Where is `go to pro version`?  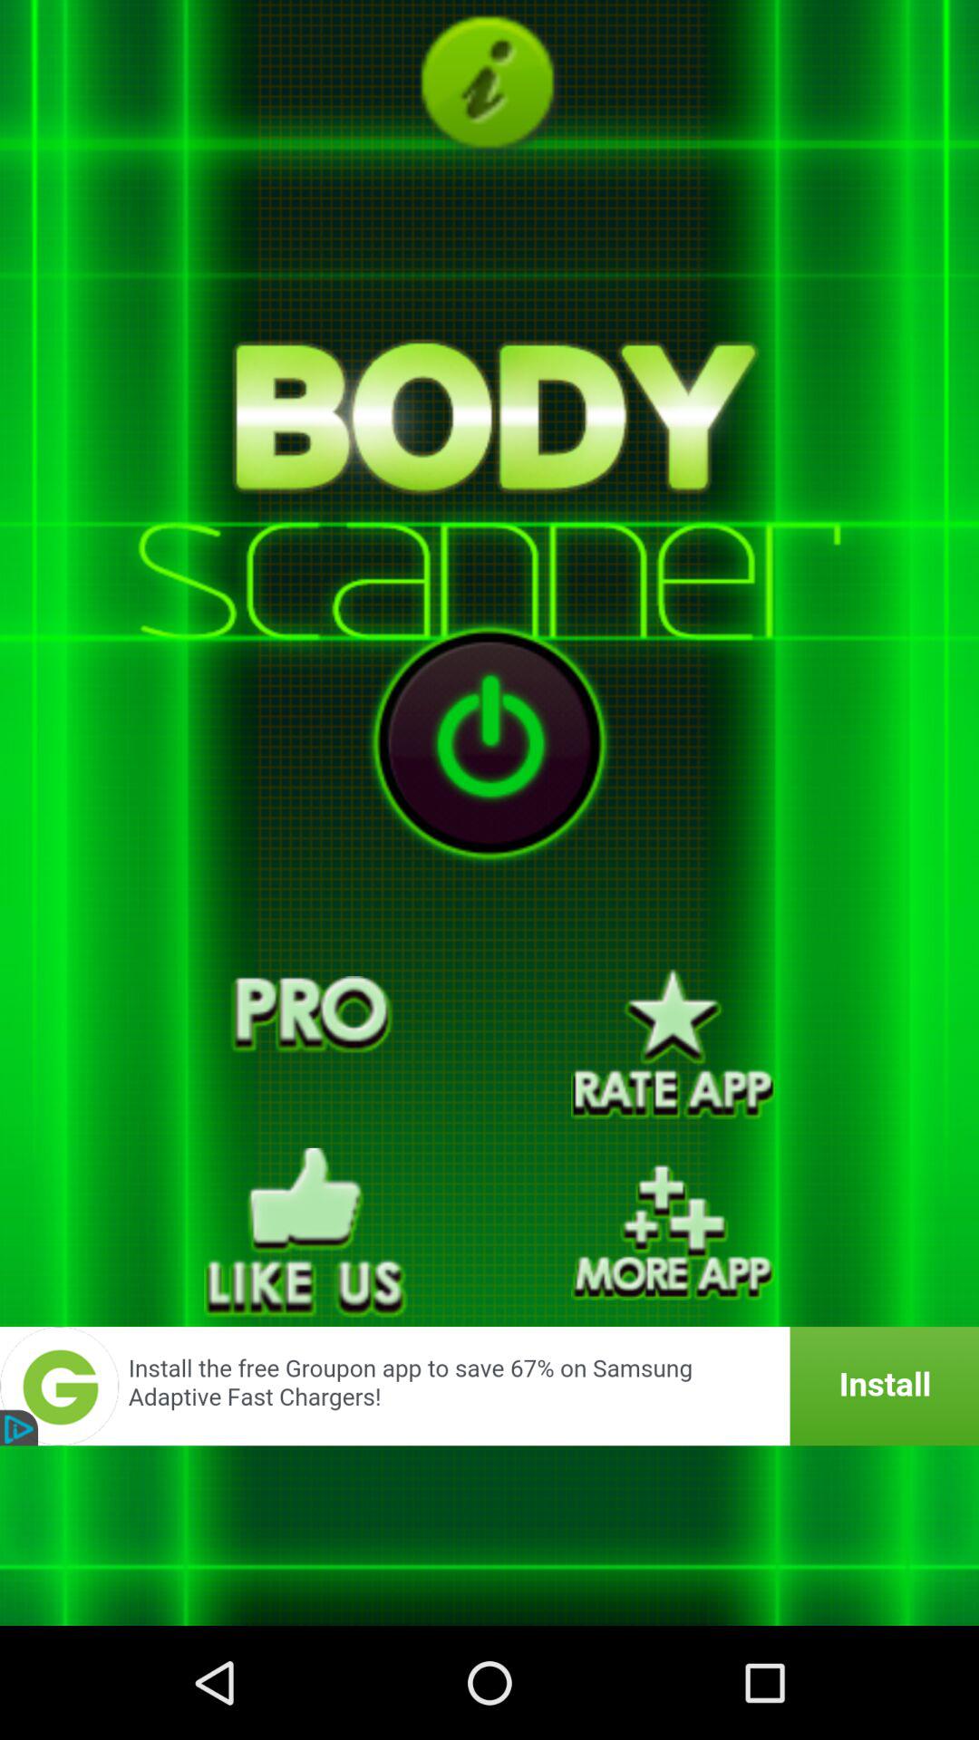 go to pro version is located at coordinates (306, 1044).